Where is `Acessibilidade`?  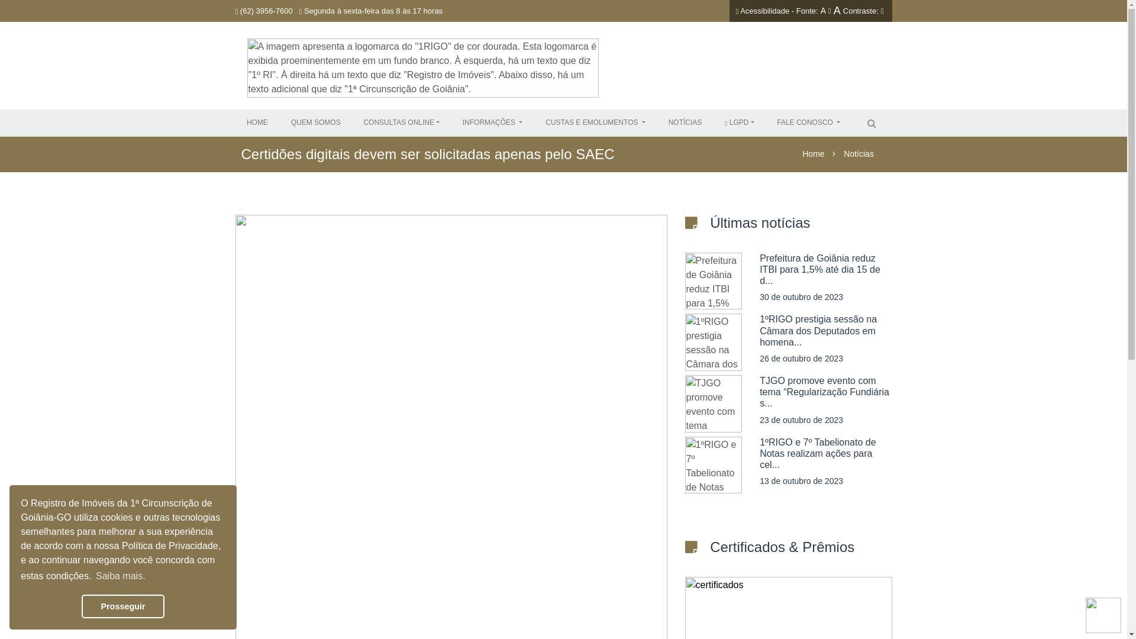 Acessibilidade is located at coordinates (764, 11).